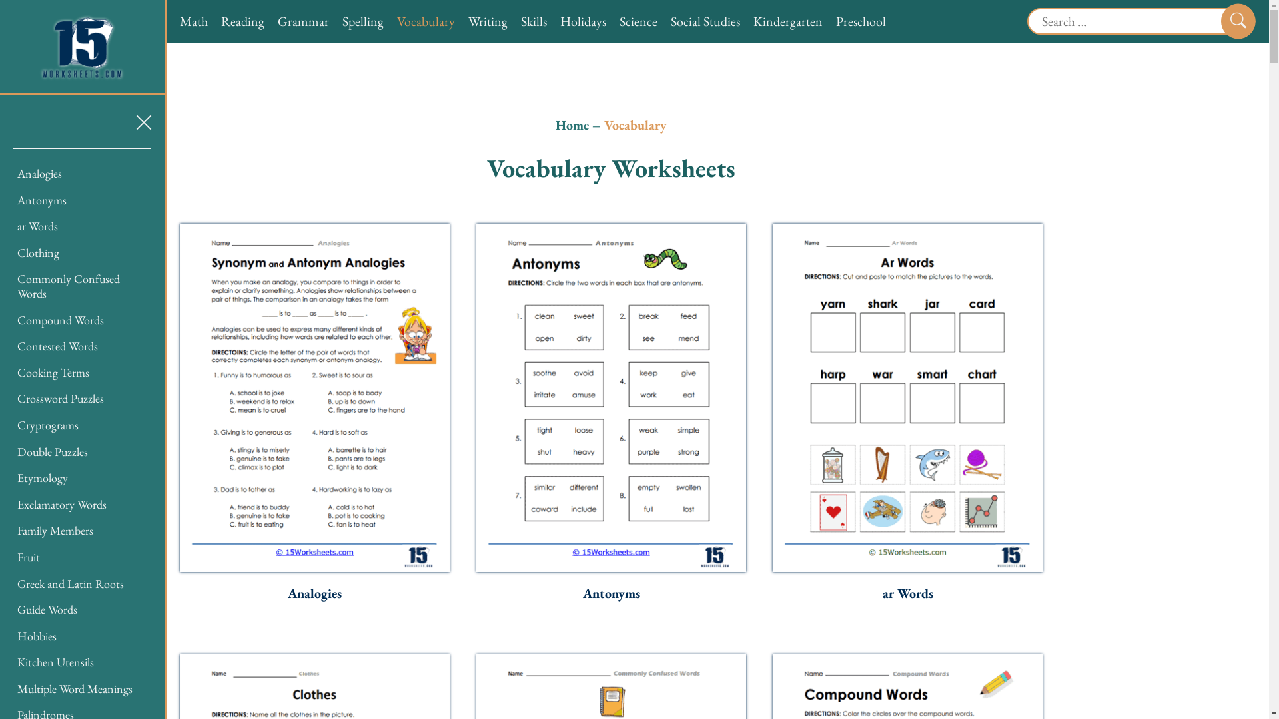 The height and width of the screenshot is (719, 1279). Describe the element at coordinates (42, 200) in the screenshot. I see `Antonyms` at that location.